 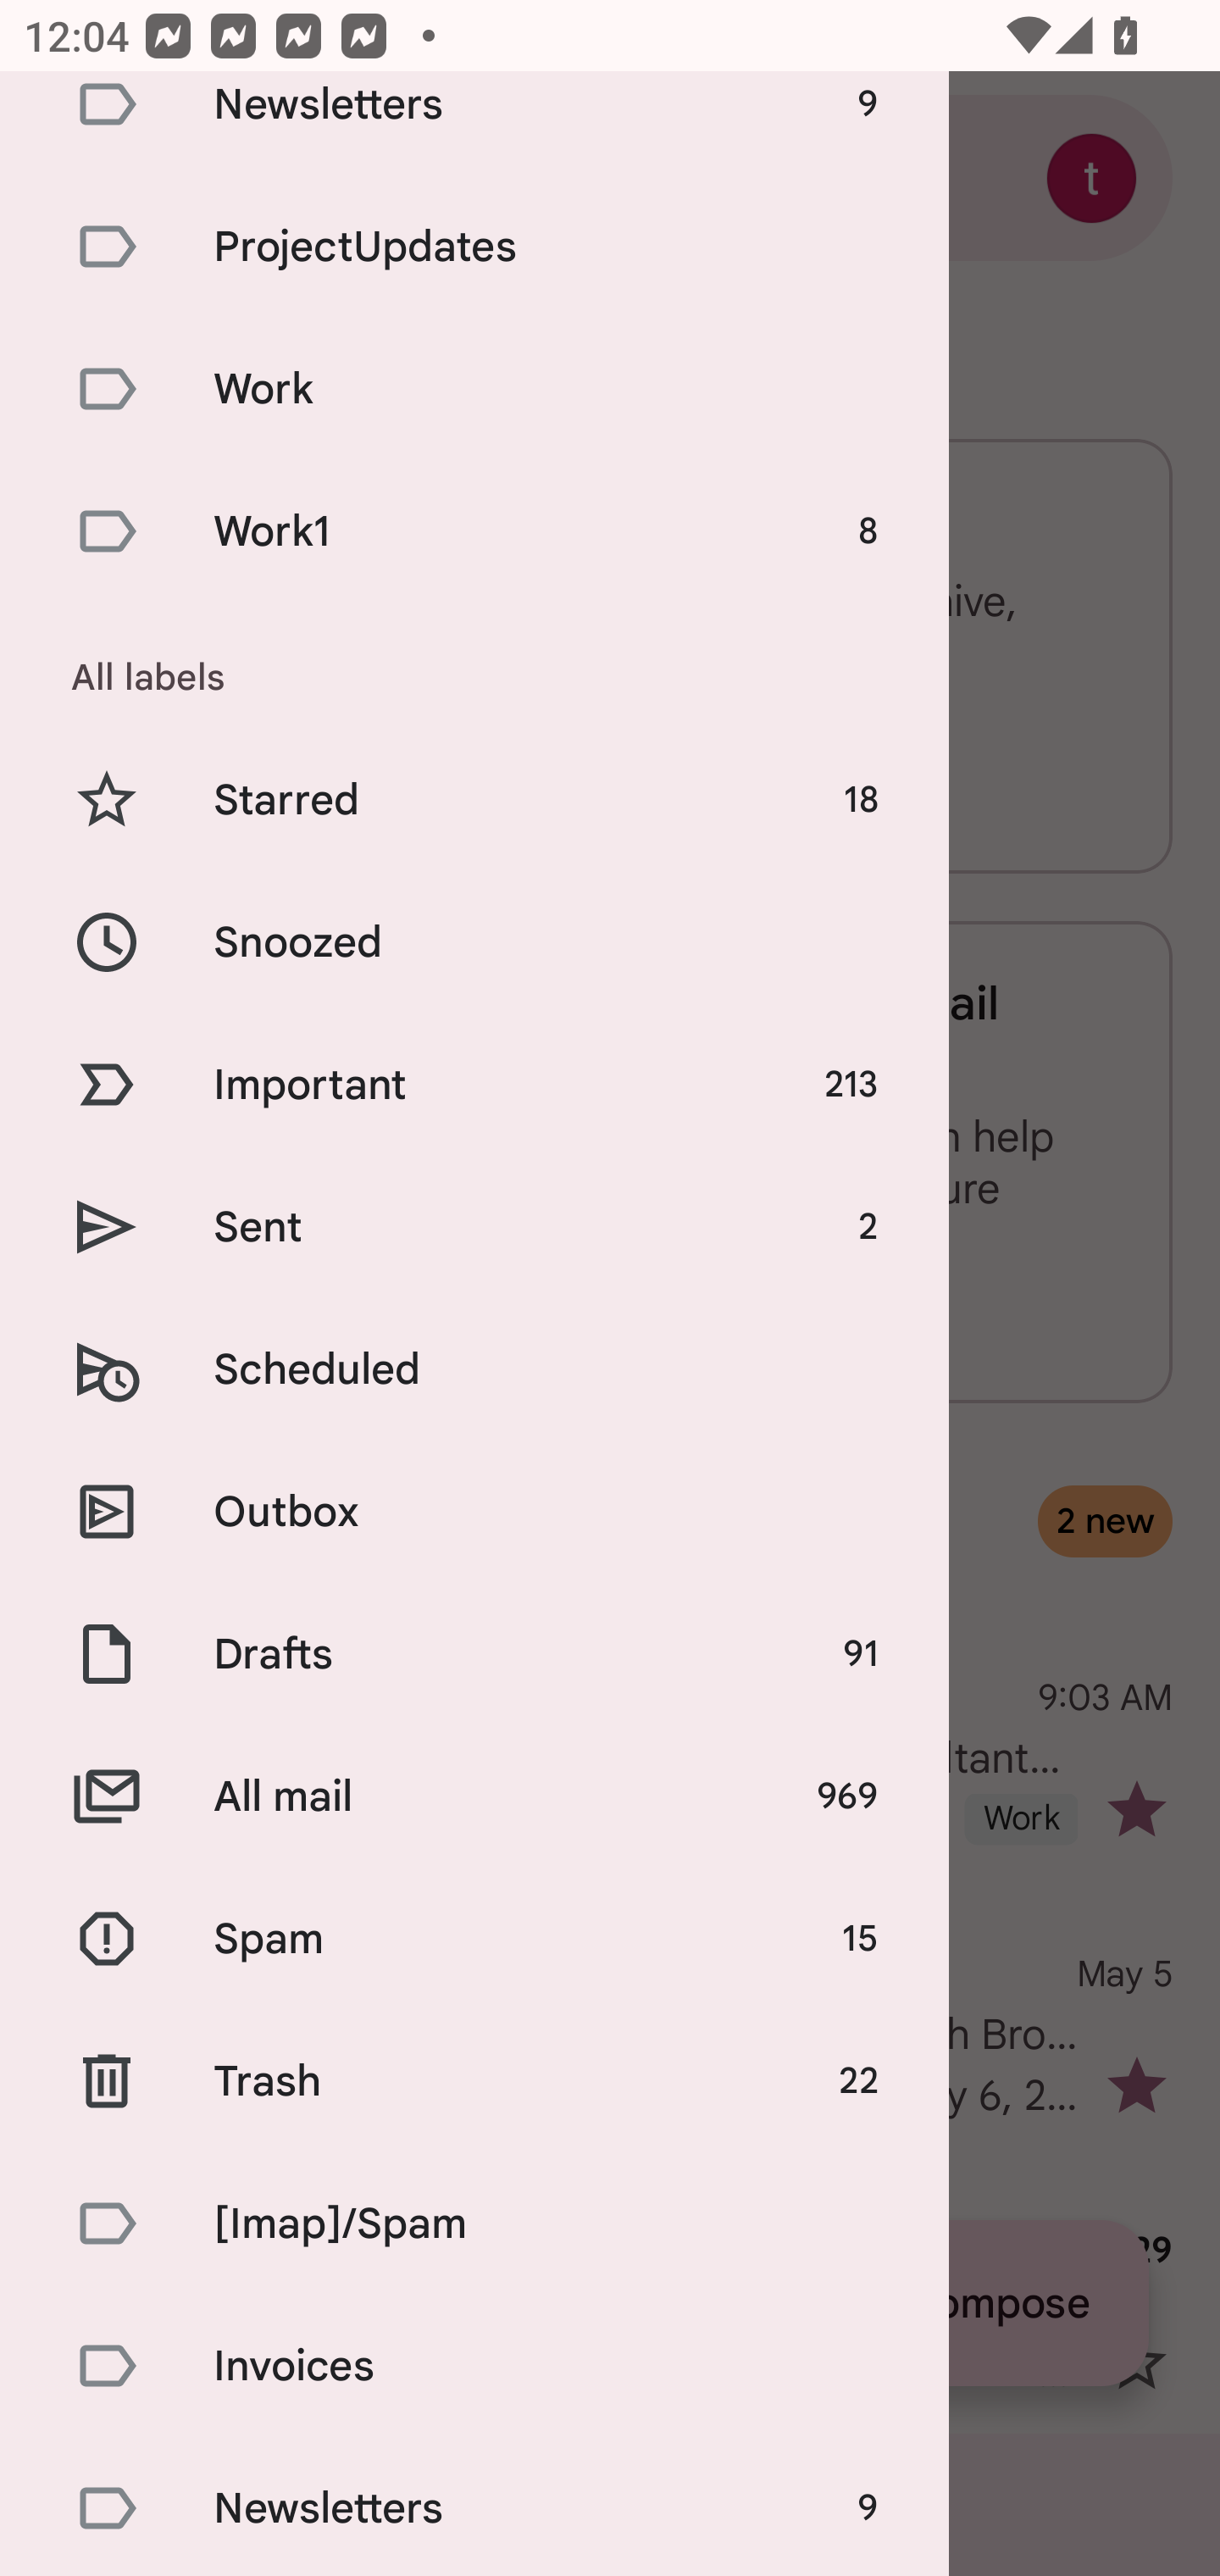 I want to click on [Imap]/Spam, so click(x=474, y=2223).